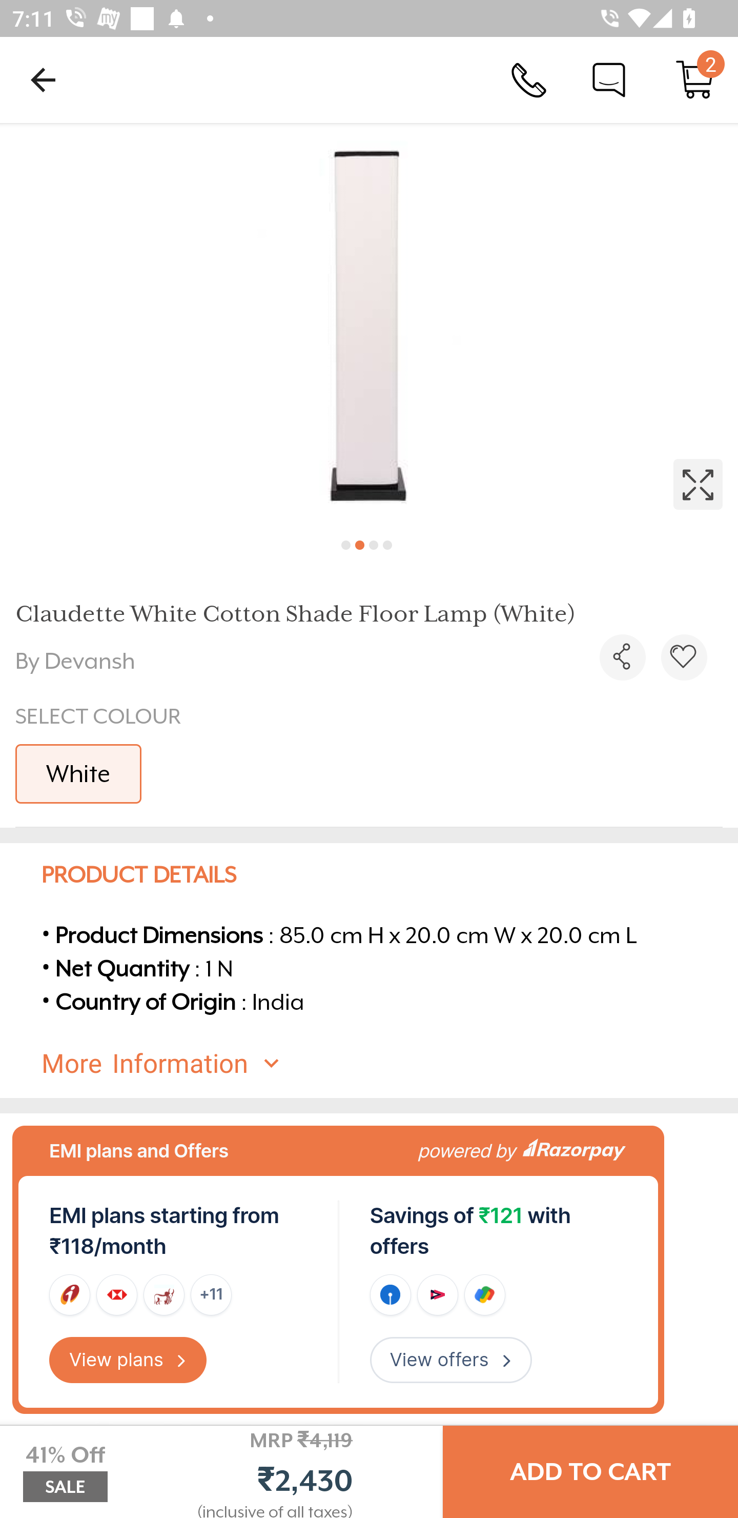  What do you see at coordinates (695, 79) in the screenshot?
I see `Cart` at bounding box center [695, 79].